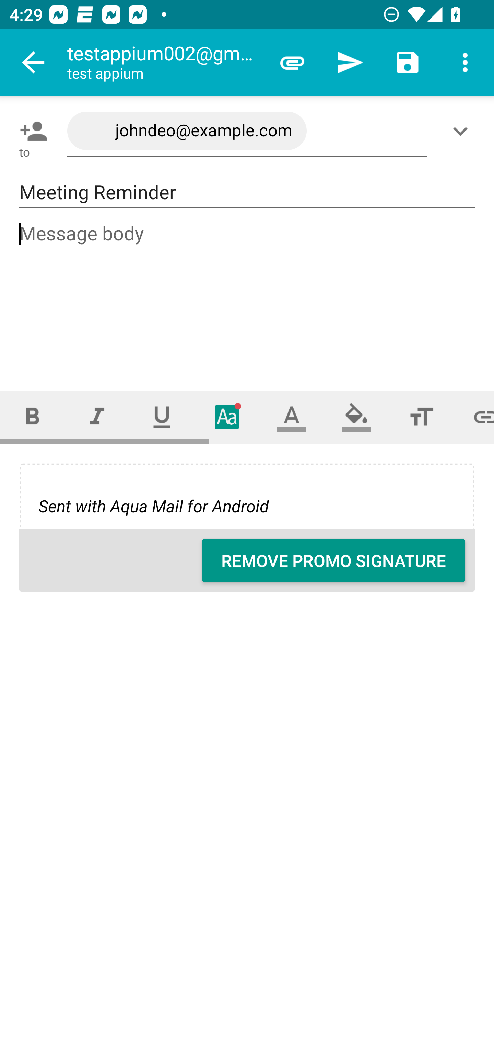  I want to click on Save, so click(408, 63).